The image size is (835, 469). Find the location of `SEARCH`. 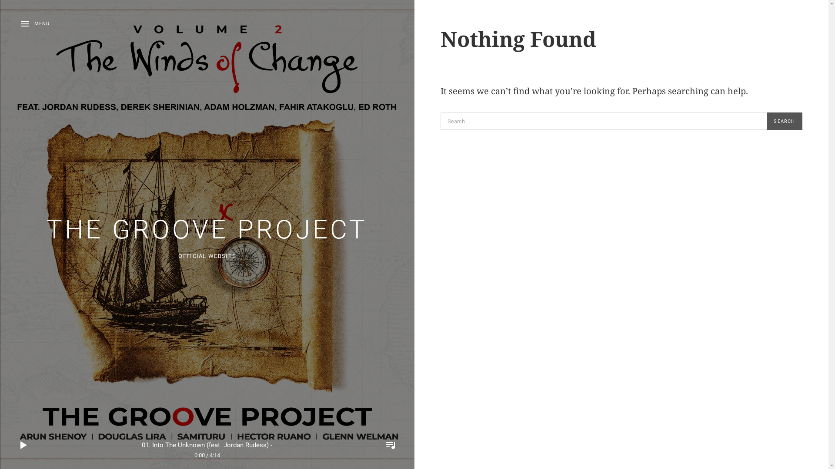

SEARCH is located at coordinates (785, 121).